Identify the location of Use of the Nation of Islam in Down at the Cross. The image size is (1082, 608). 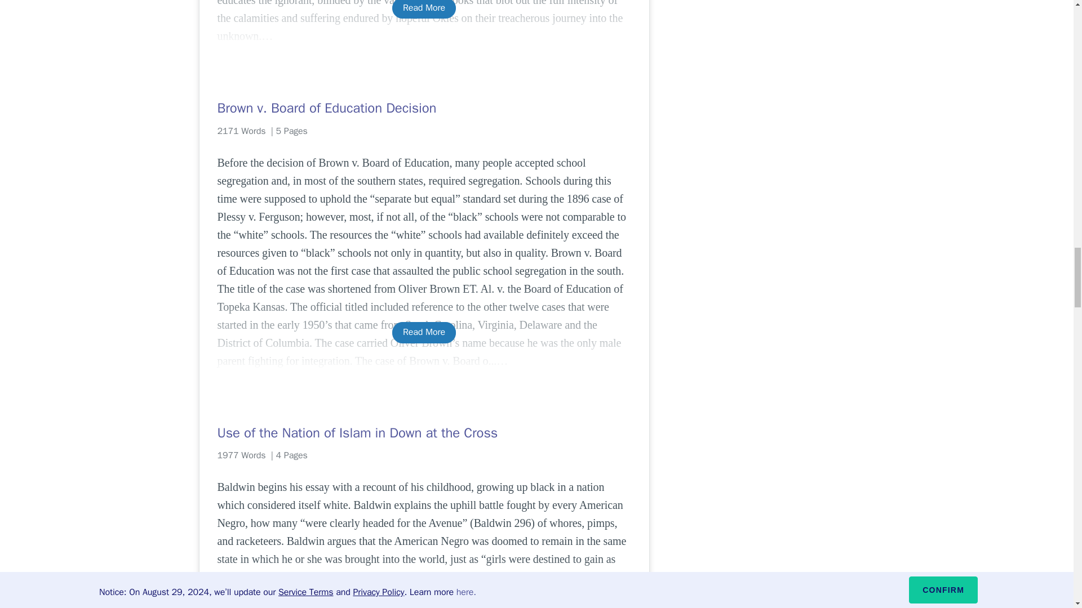
(424, 432).